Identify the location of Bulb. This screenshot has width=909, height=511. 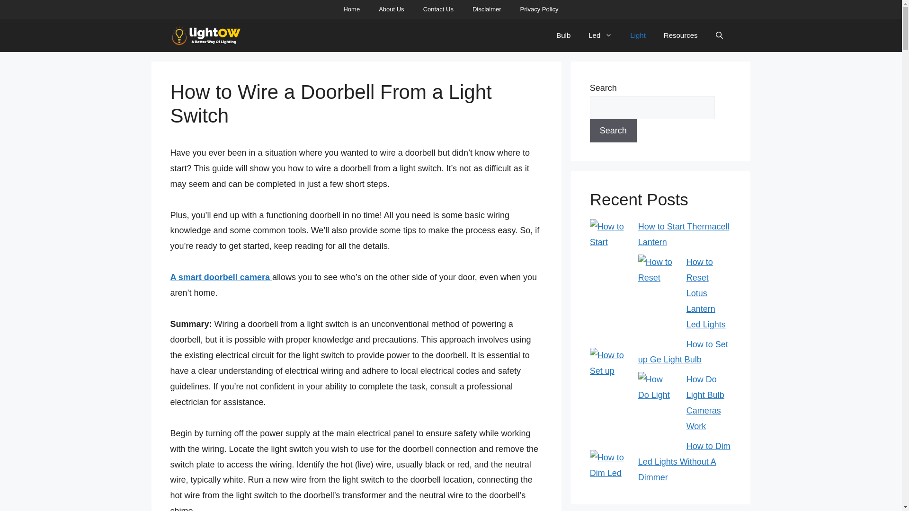
(563, 35).